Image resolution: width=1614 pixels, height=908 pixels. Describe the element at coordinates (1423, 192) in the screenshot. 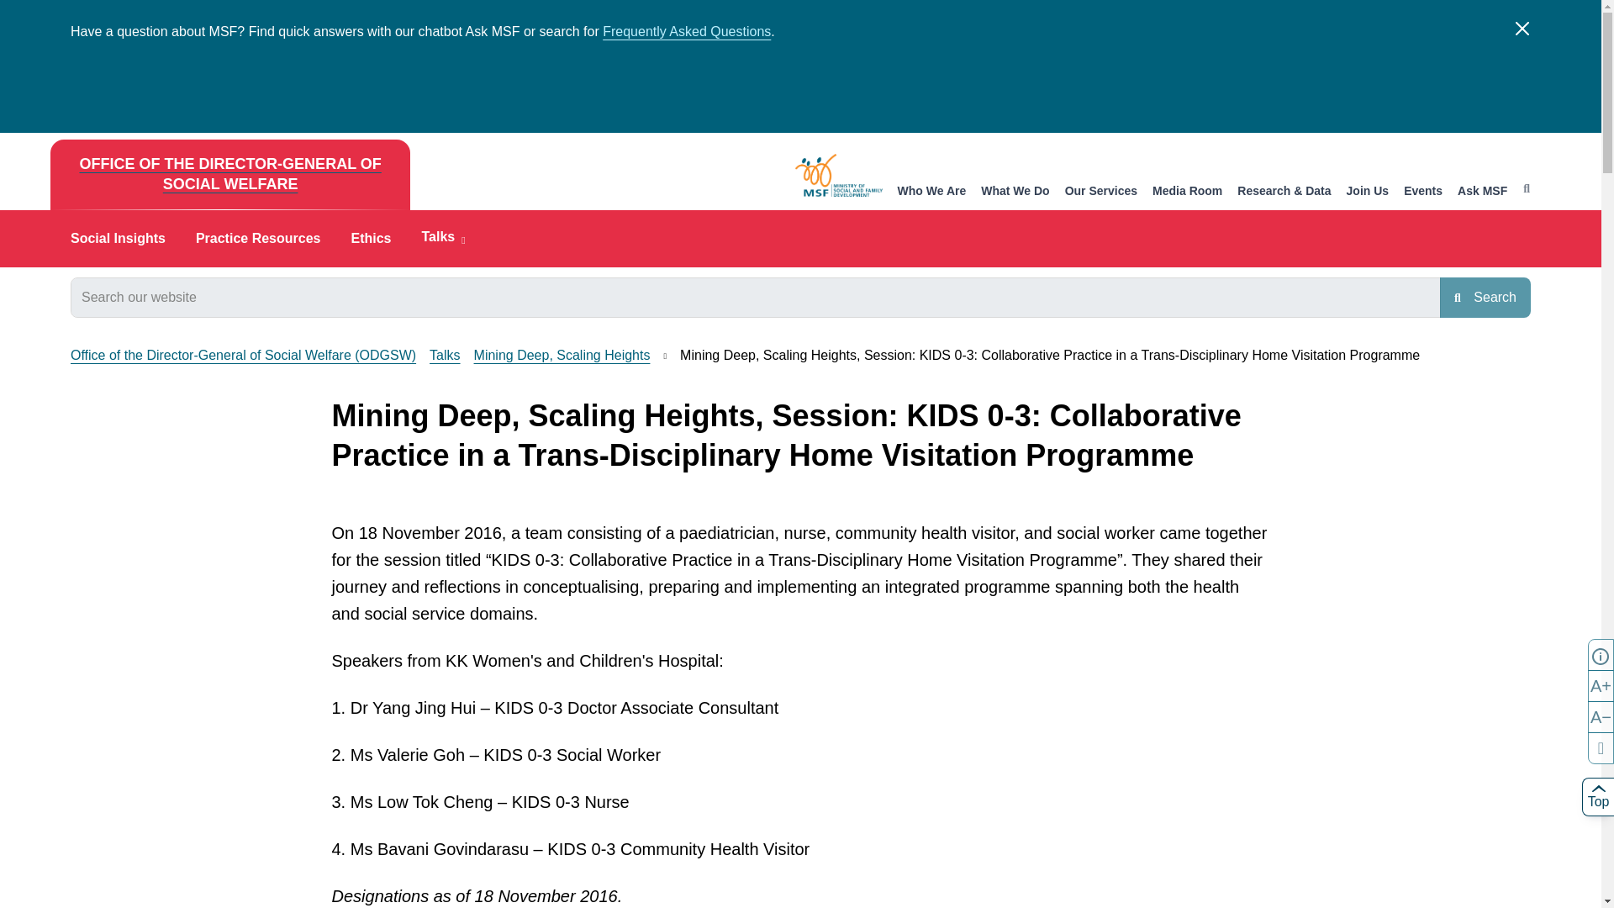

I see `Events` at that location.